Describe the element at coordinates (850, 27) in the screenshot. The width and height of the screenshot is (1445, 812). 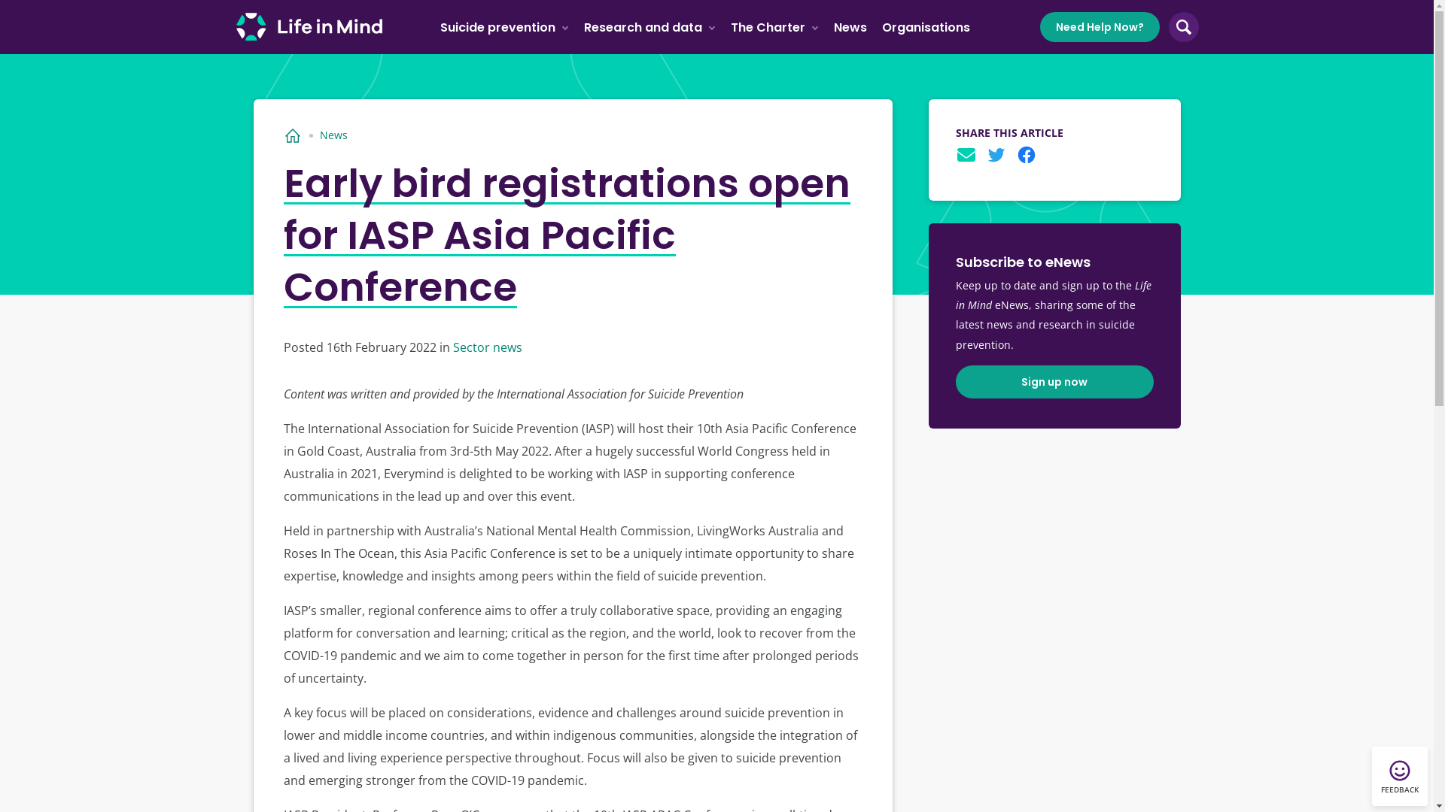
I see `News` at that location.